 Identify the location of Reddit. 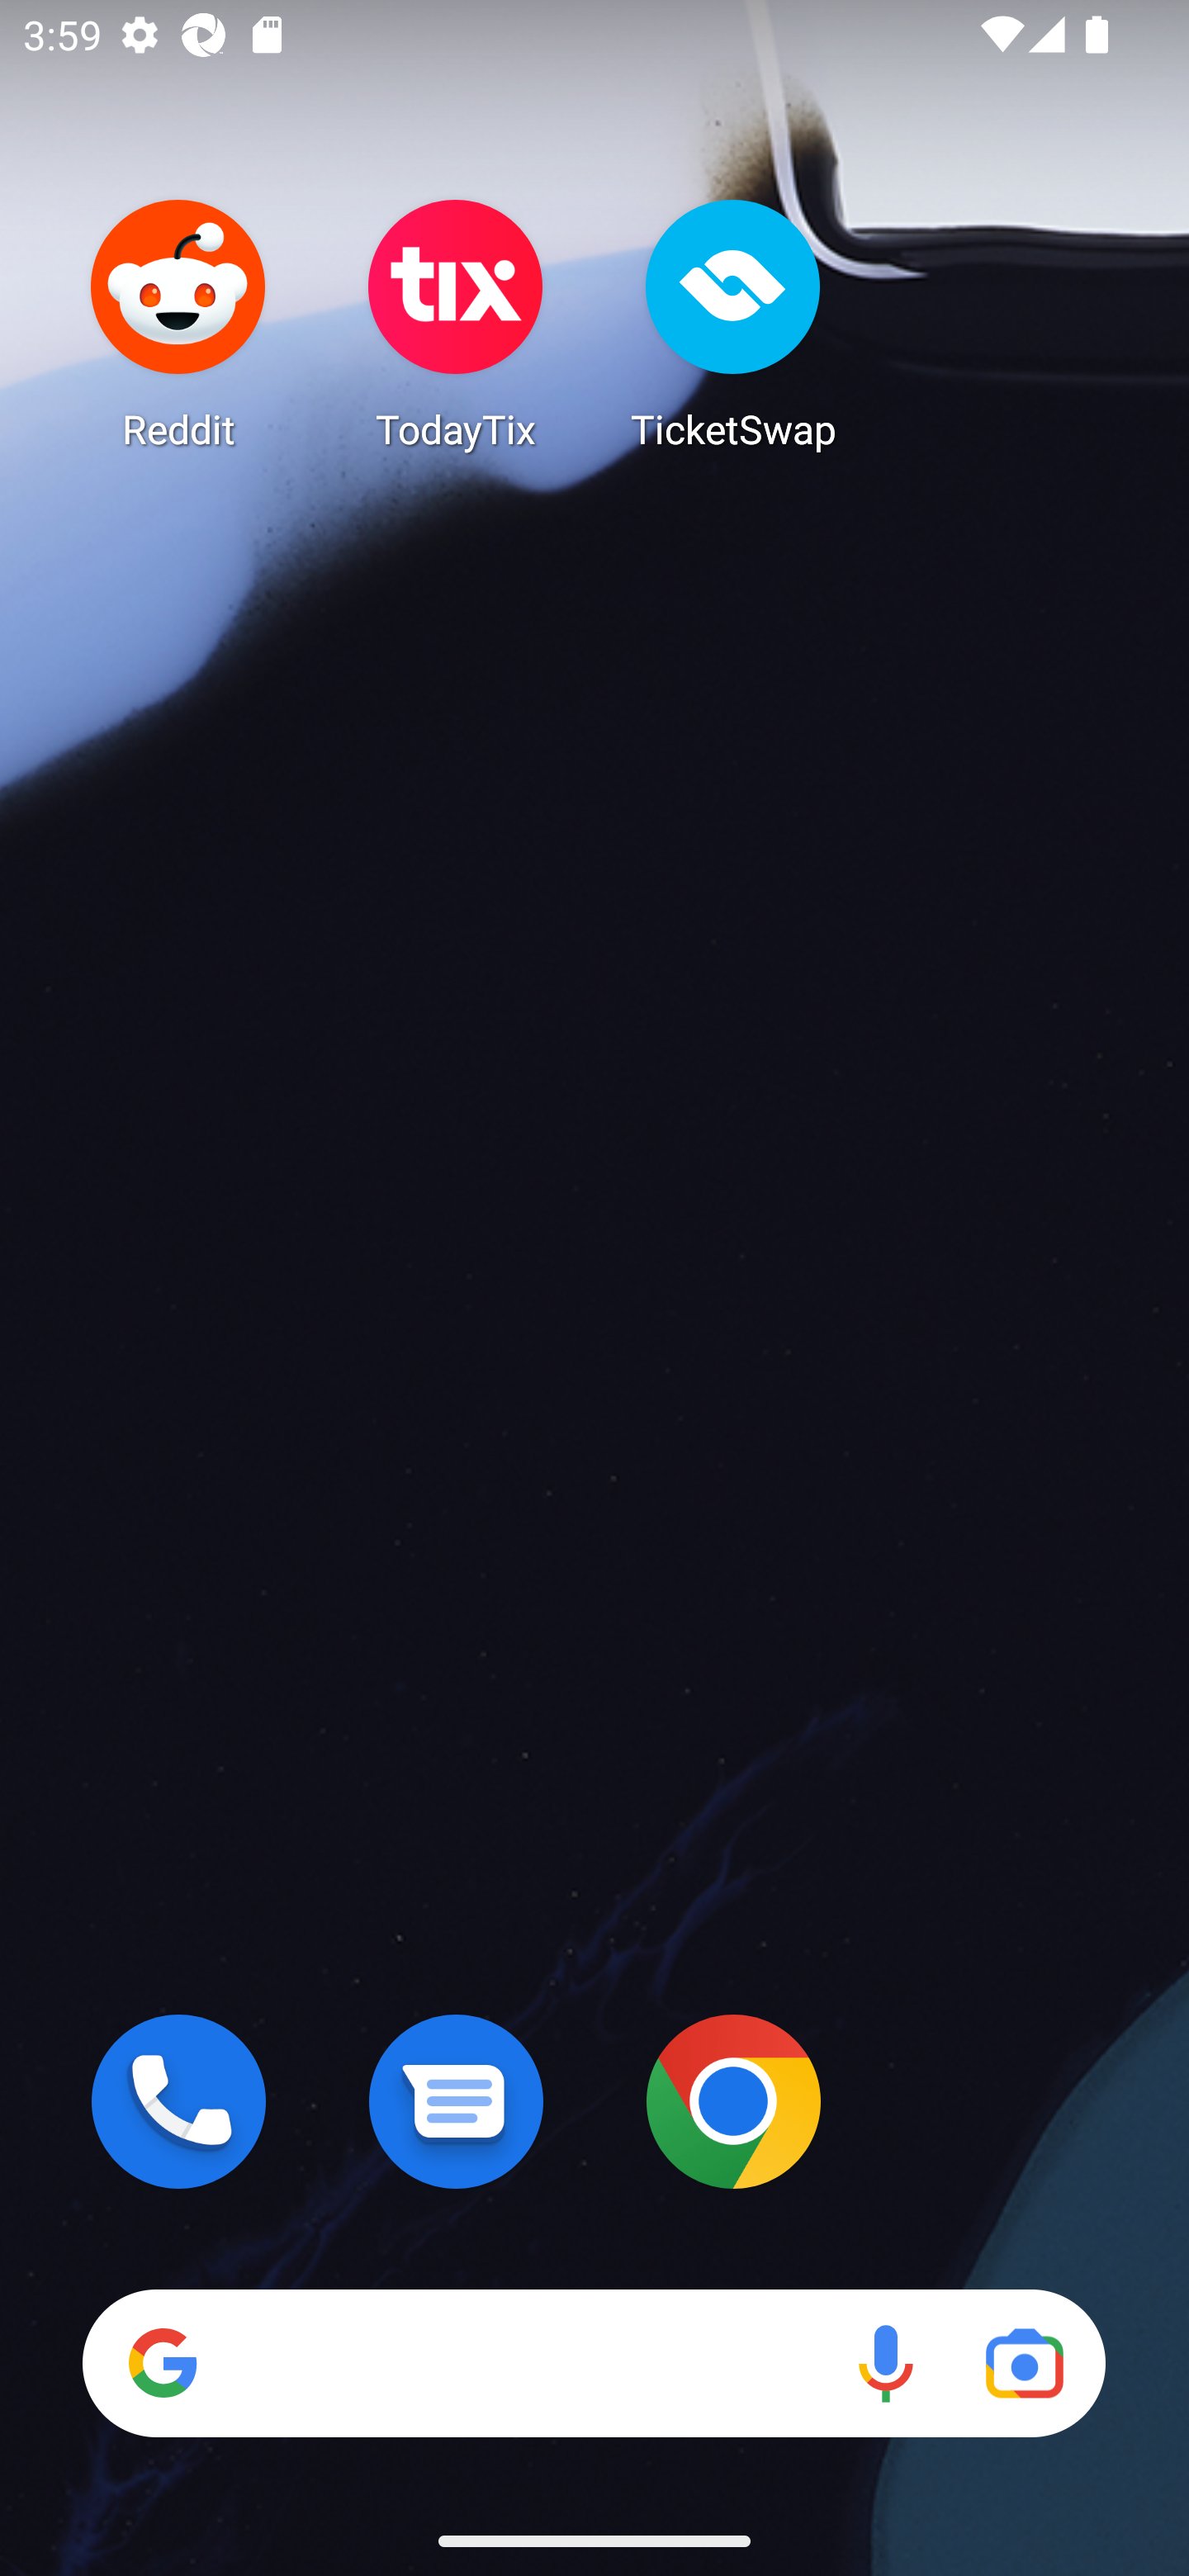
(178, 324).